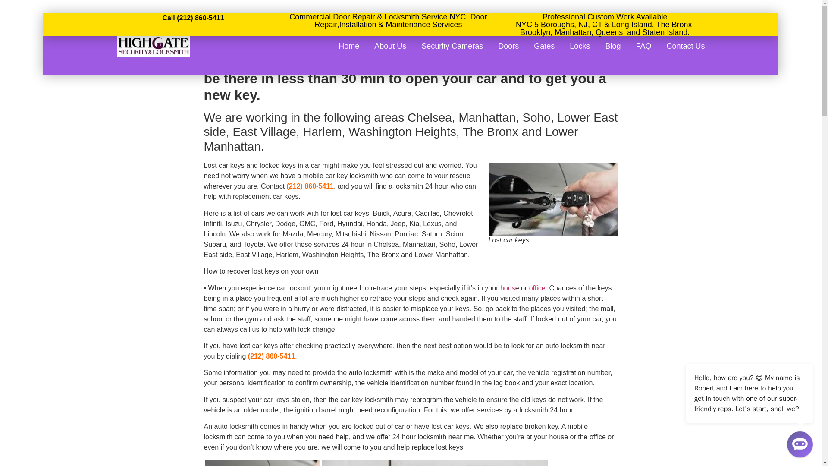 This screenshot has height=466, width=828. I want to click on Gates, so click(544, 46).